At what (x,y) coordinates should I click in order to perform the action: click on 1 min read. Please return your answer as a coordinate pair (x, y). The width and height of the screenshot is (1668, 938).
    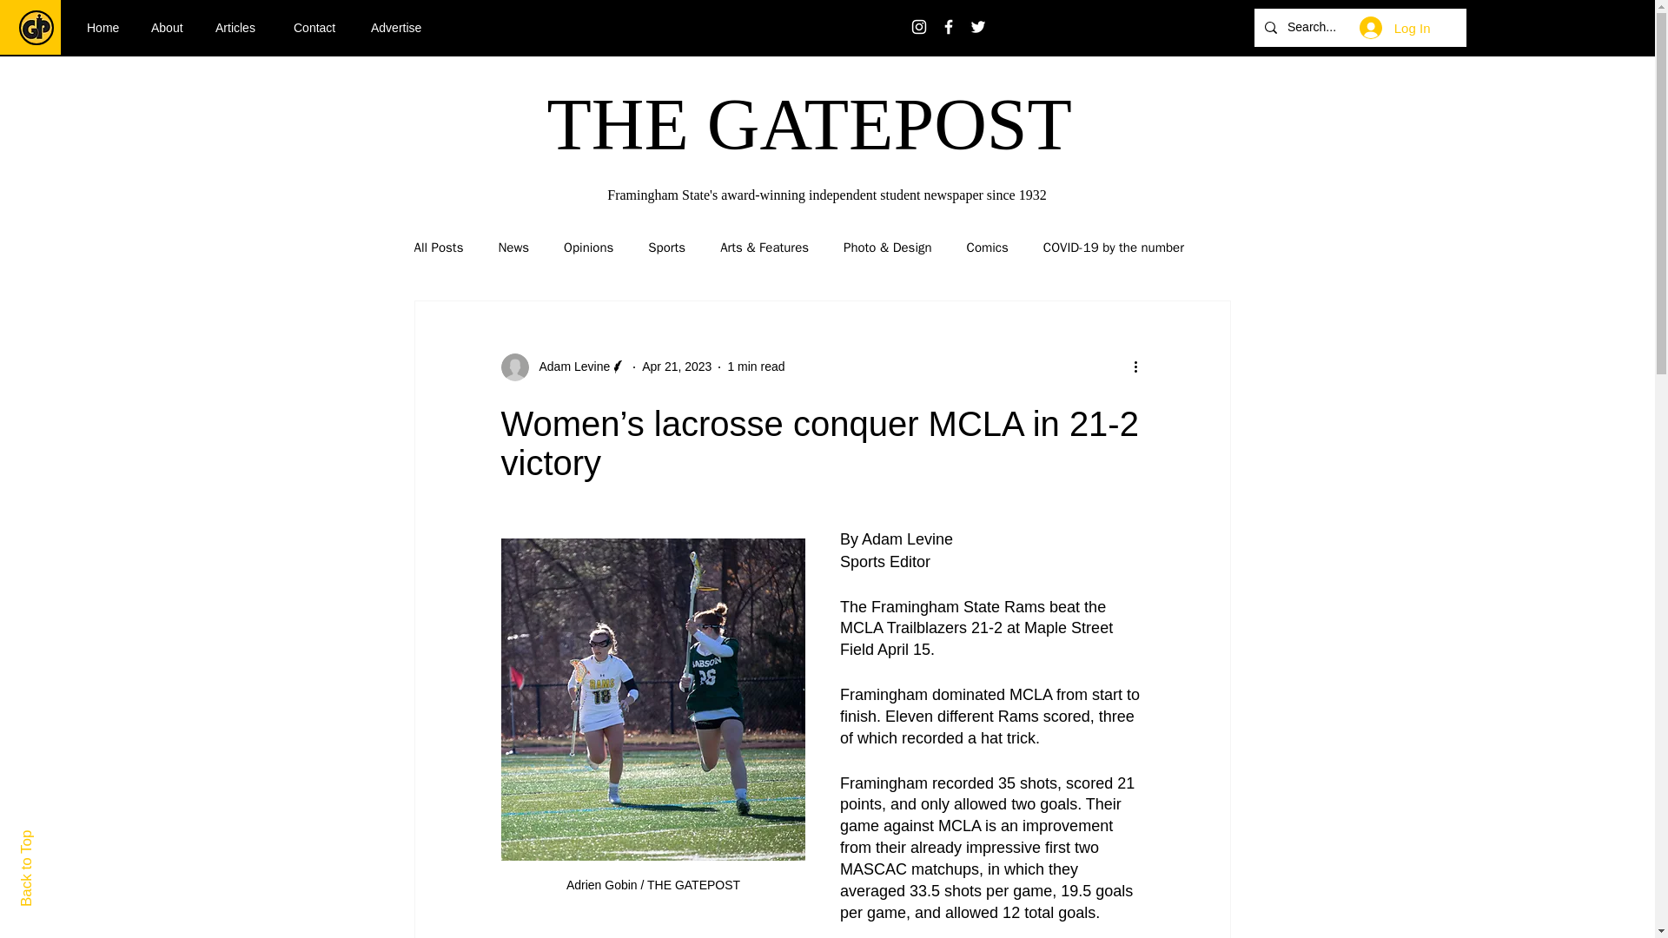
    Looking at the image, I should click on (756, 366).